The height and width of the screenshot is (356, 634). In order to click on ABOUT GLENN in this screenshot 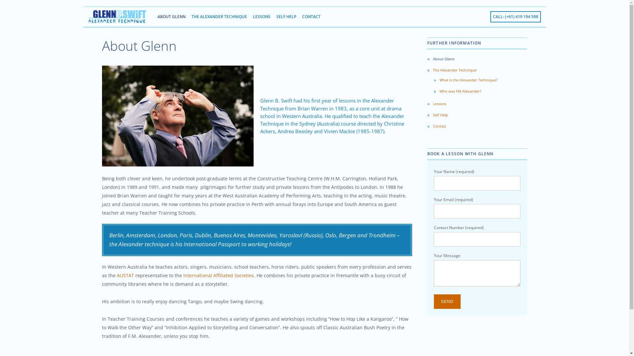, I will do `click(172, 17)`.